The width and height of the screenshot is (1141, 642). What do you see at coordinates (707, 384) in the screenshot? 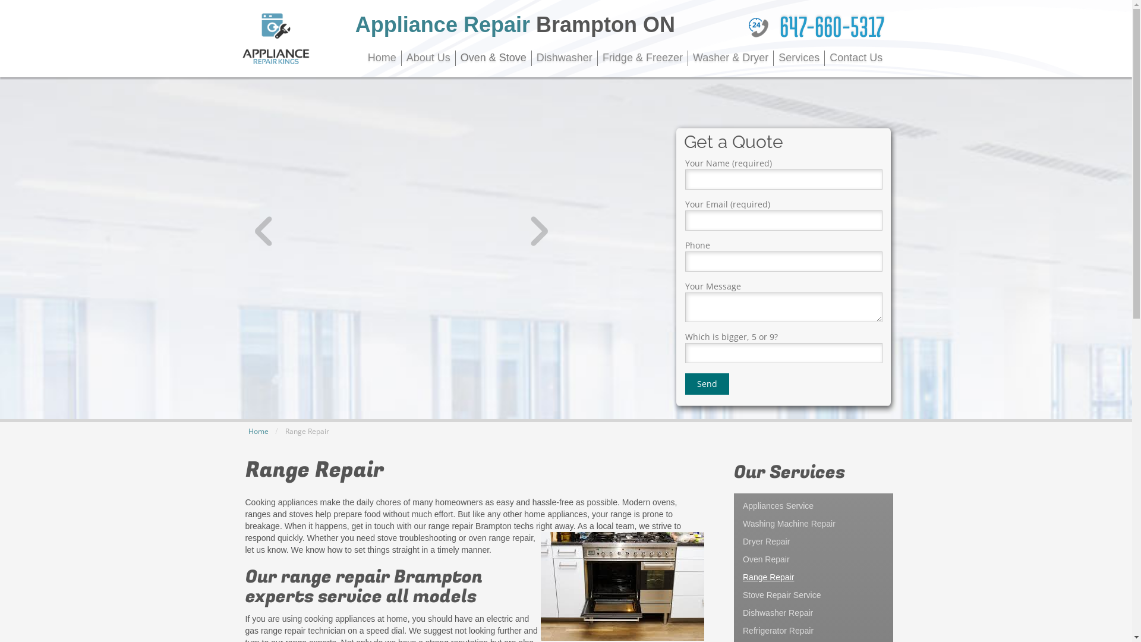
I see `Send` at bounding box center [707, 384].